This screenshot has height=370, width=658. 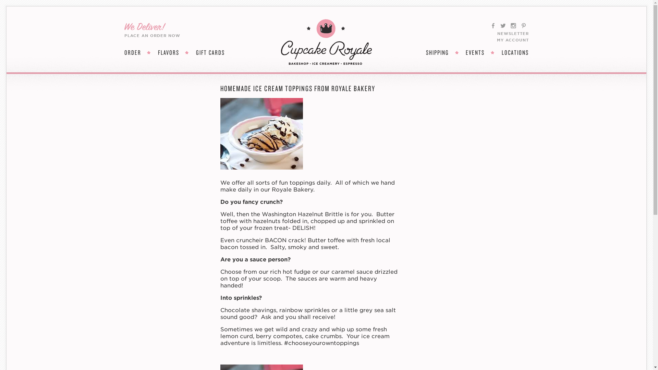 I want to click on Homemade ice cream toppings from Royale Bakery, so click(x=261, y=134).